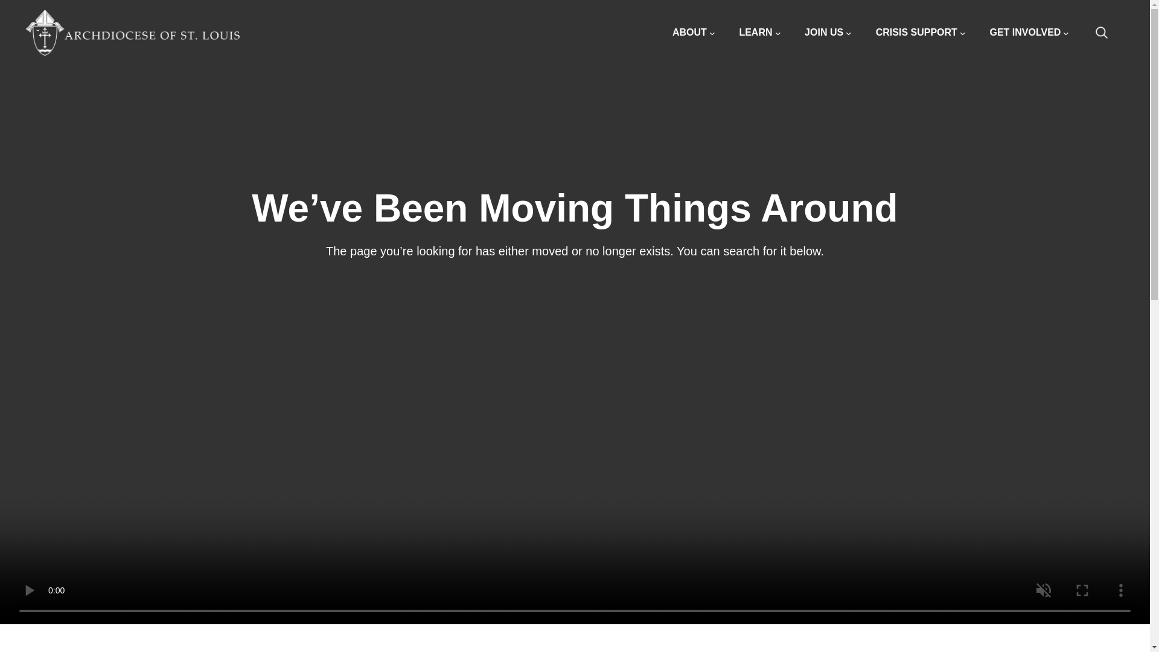 This screenshot has width=1159, height=652. Describe the element at coordinates (759, 33) in the screenshot. I see `LEARN` at that location.